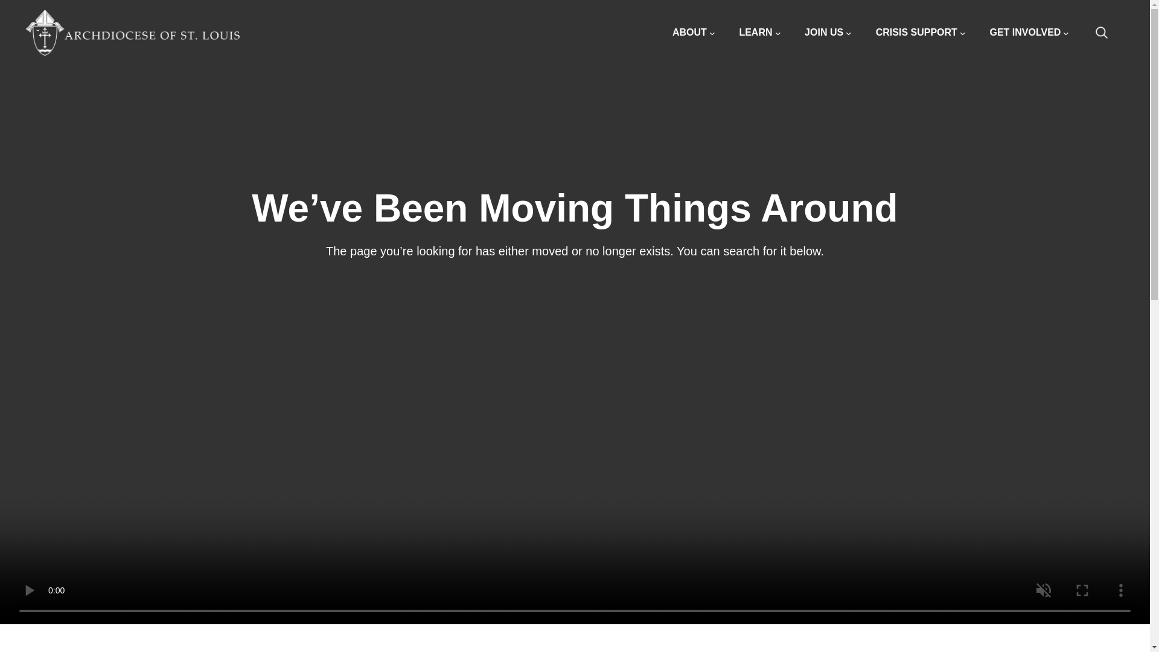 This screenshot has width=1159, height=652. Describe the element at coordinates (759, 33) in the screenshot. I see `LEARN` at that location.